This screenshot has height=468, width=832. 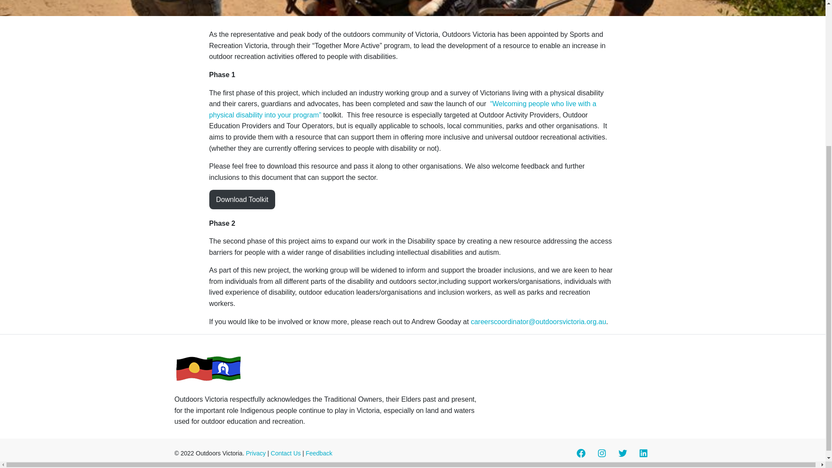 What do you see at coordinates (255, 453) in the screenshot?
I see `Privacy` at bounding box center [255, 453].